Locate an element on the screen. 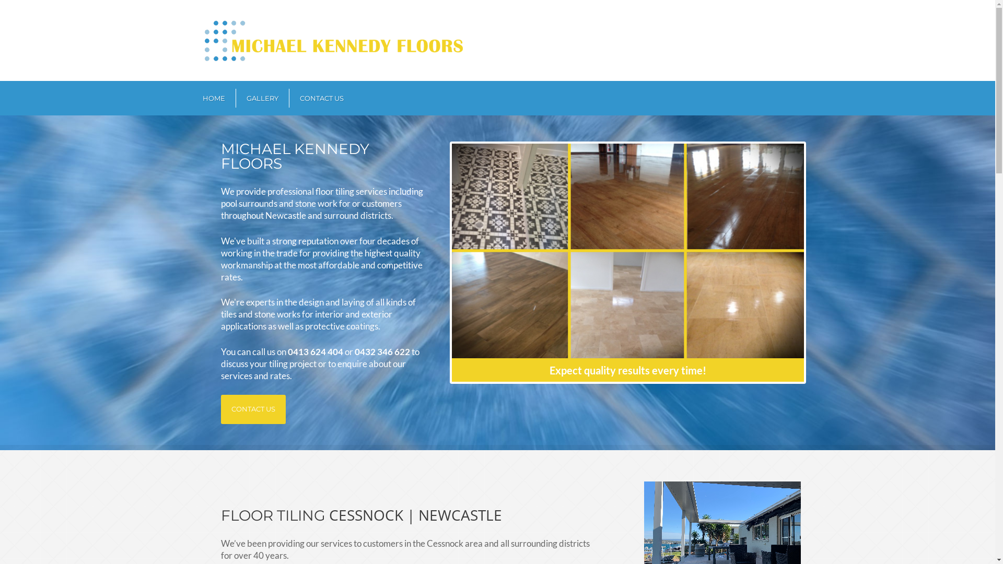 This screenshot has height=564, width=1003. CONTACT US is located at coordinates (322, 98).